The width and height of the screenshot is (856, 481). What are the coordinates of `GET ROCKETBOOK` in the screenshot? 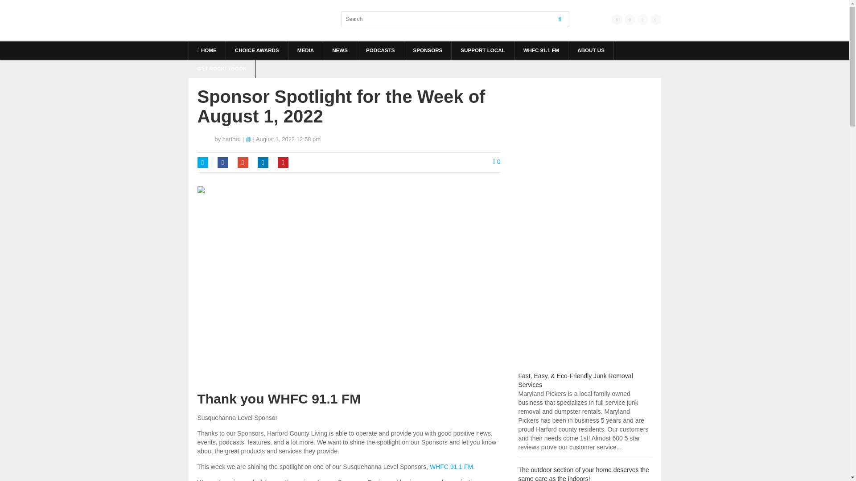 It's located at (222, 69).